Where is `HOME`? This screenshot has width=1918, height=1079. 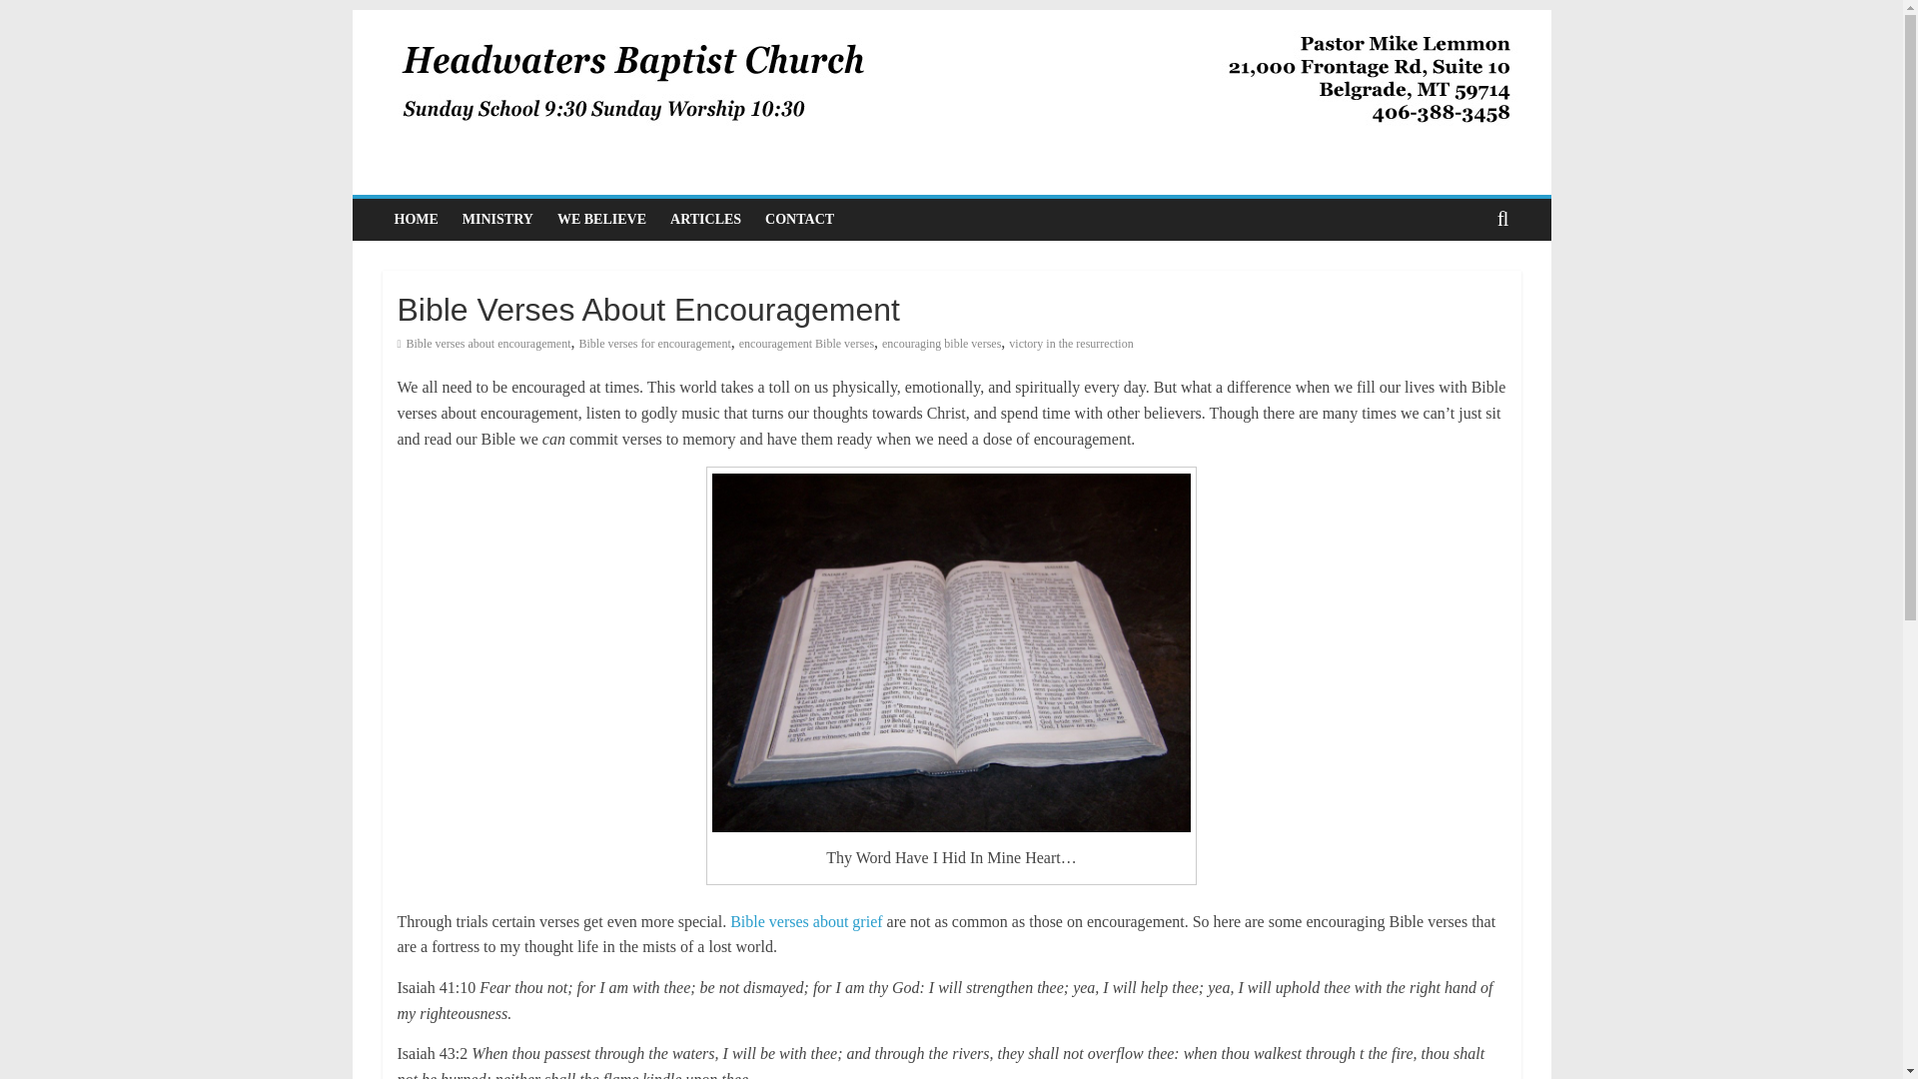
HOME is located at coordinates (416, 219).